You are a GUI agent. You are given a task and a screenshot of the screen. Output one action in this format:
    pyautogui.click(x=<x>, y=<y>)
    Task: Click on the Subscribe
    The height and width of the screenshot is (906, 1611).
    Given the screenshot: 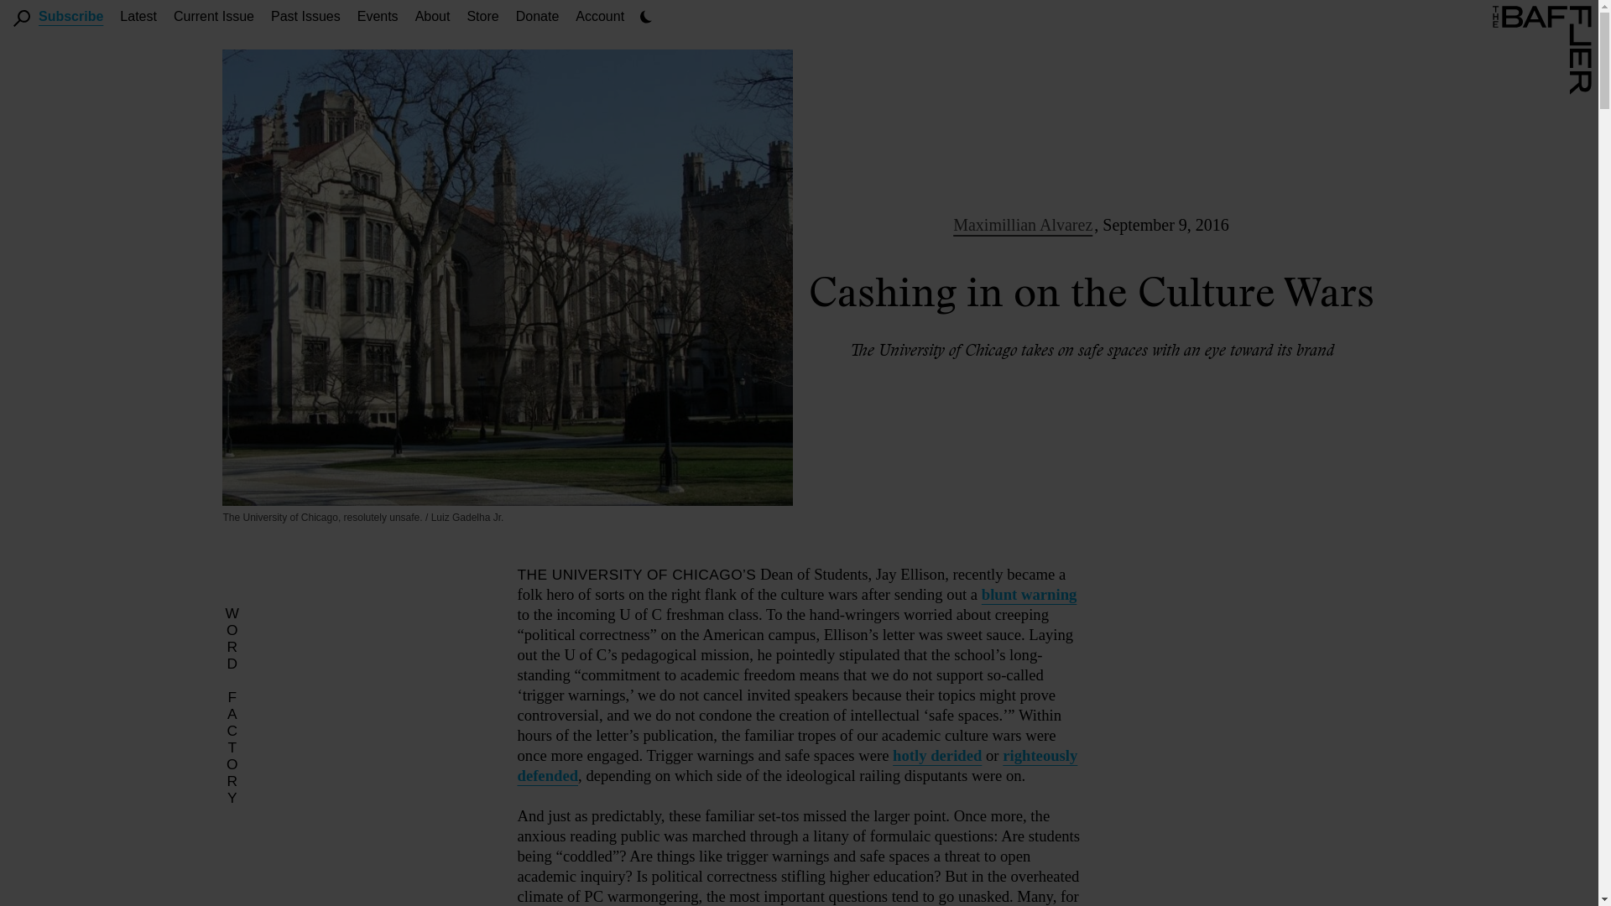 What is the action you would take?
    pyautogui.click(x=70, y=16)
    